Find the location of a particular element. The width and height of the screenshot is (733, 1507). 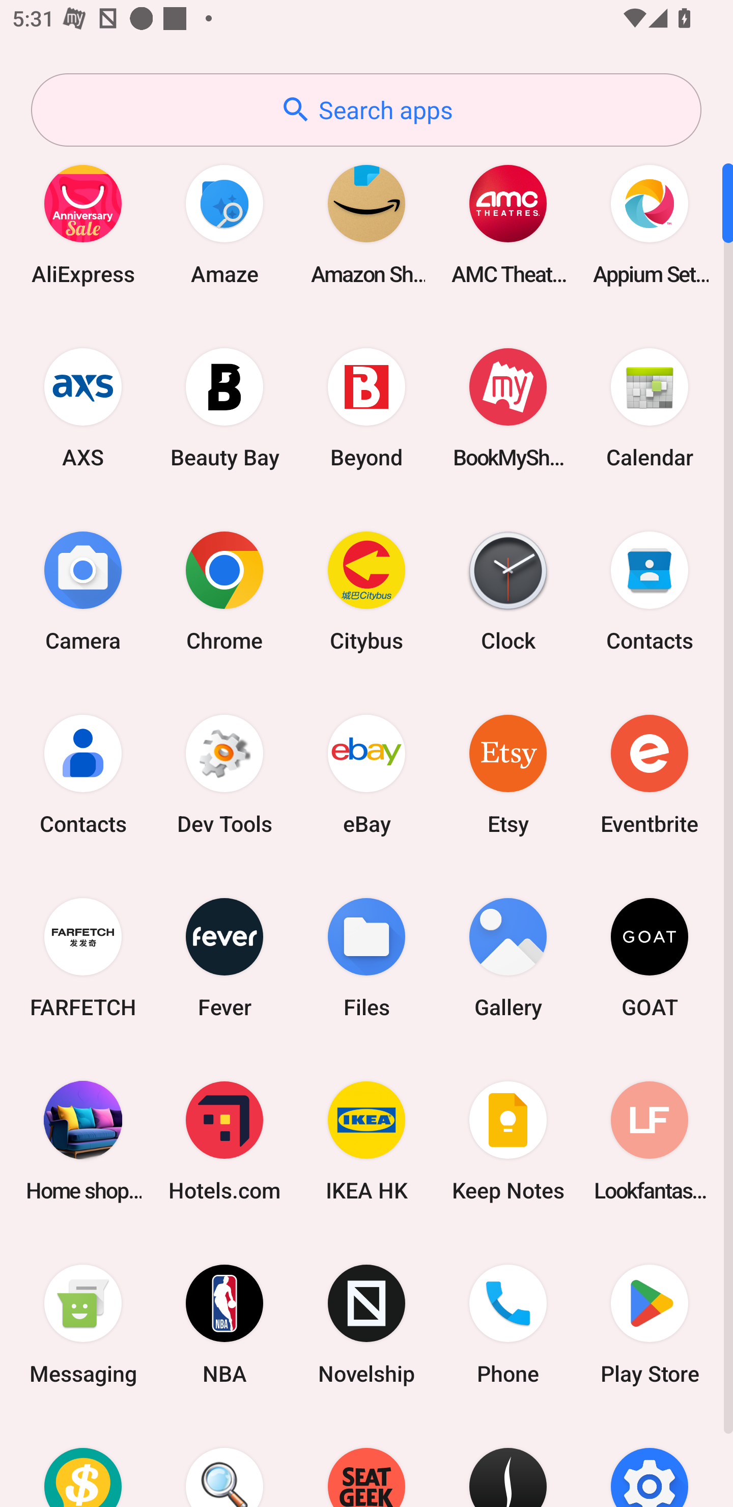

Lookfantastic is located at coordinates (650, 1140).